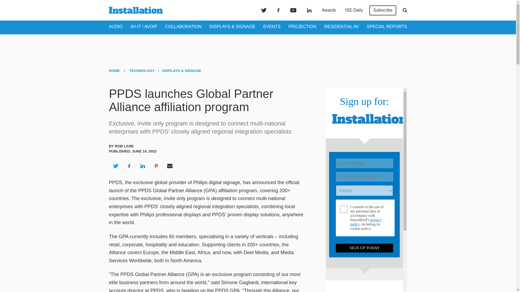 Image resolution: width=520 pixels, height=292 pixels. What do you see at coordinates (170, 166) in the screenshot?
I see `Share via Email` at bounding box center [170, 166].